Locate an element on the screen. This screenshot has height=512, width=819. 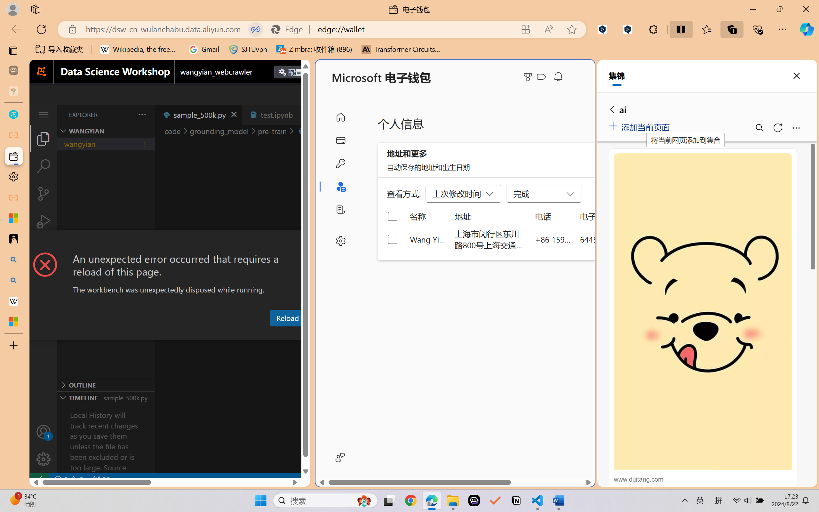
Problems (Ctrl+Shift+M) is located at coordinates (182, 334).